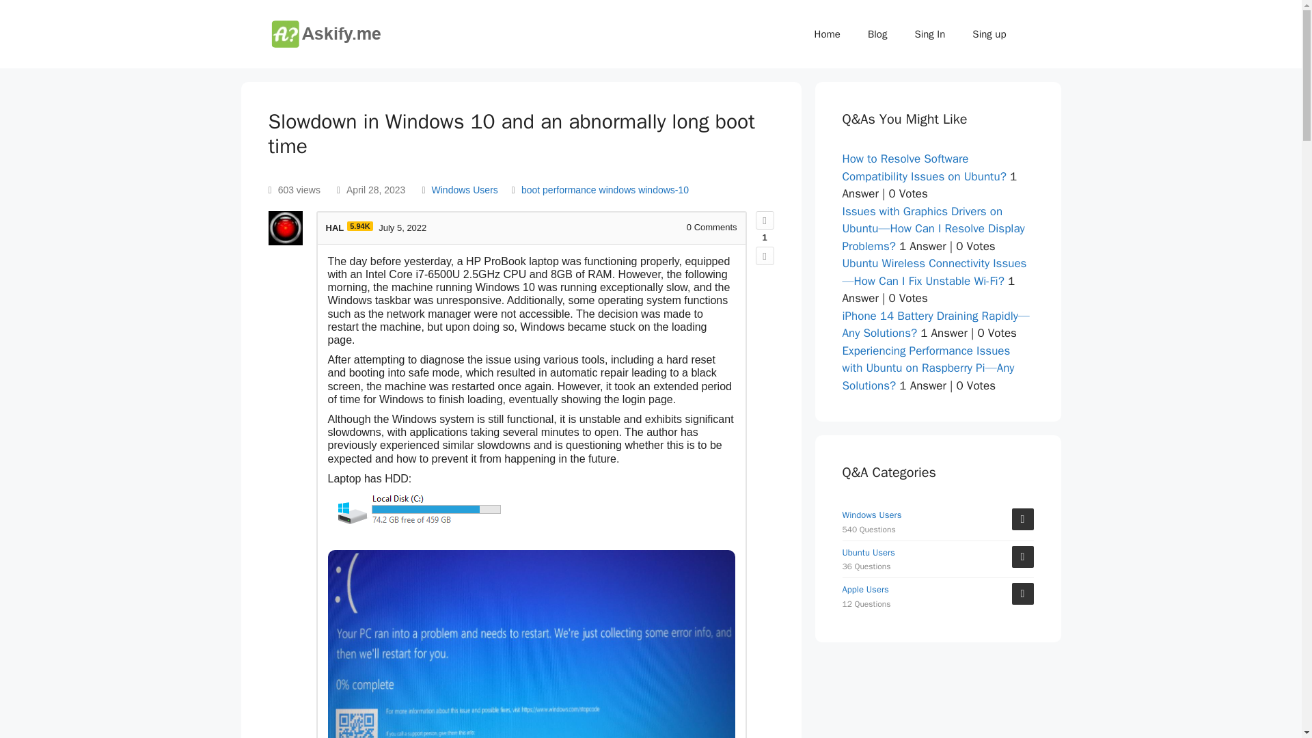  Describe the element at coordinates (570, 190) in the screenshot. I see `performance` at that location.